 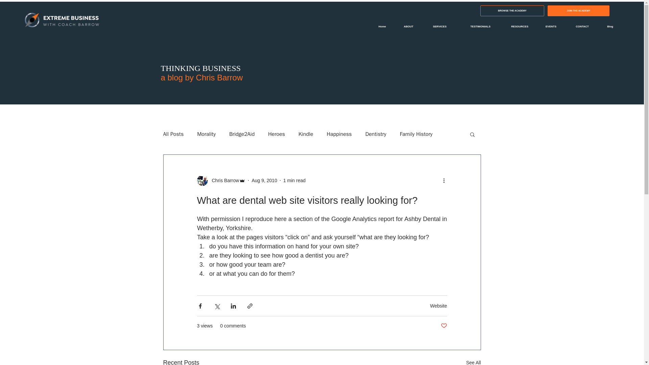 I want to click on Blog, so click(x=606, y=26).